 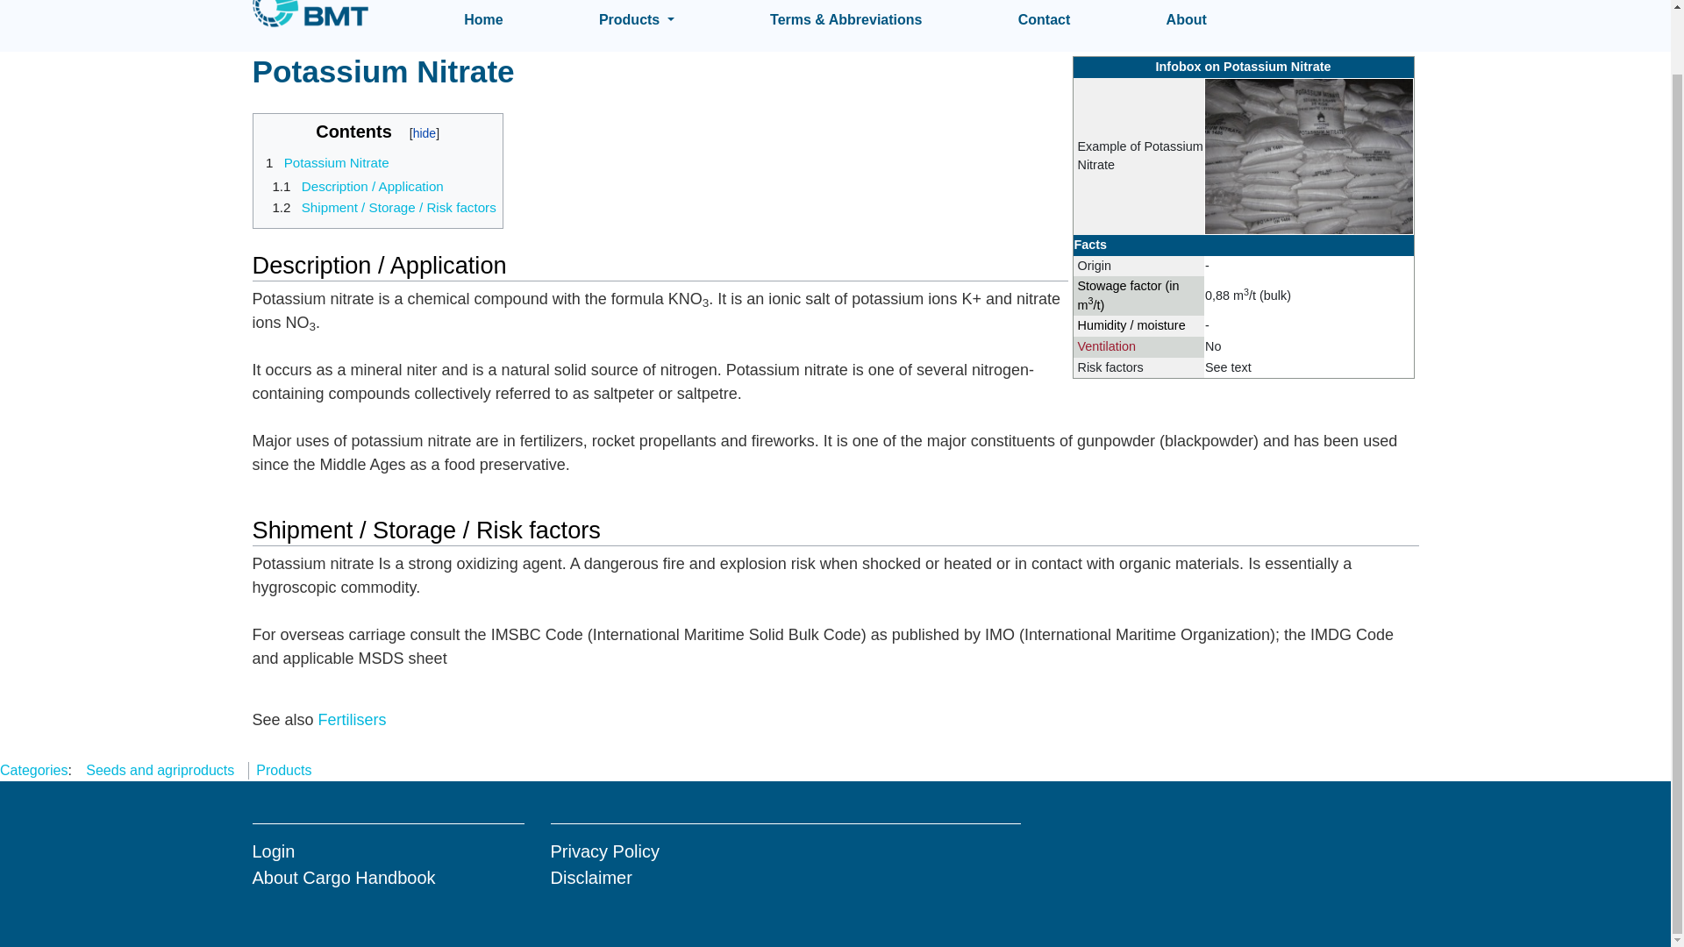 What do you see at coordinates (1045, 19) in the screenshot?
I see `Contact` at bounding box center [1045, 19].